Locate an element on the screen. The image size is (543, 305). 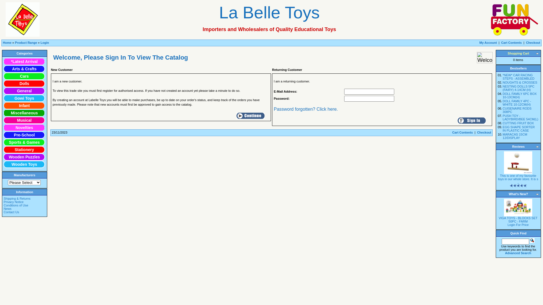
My Account is located at coordinates (488, 43).